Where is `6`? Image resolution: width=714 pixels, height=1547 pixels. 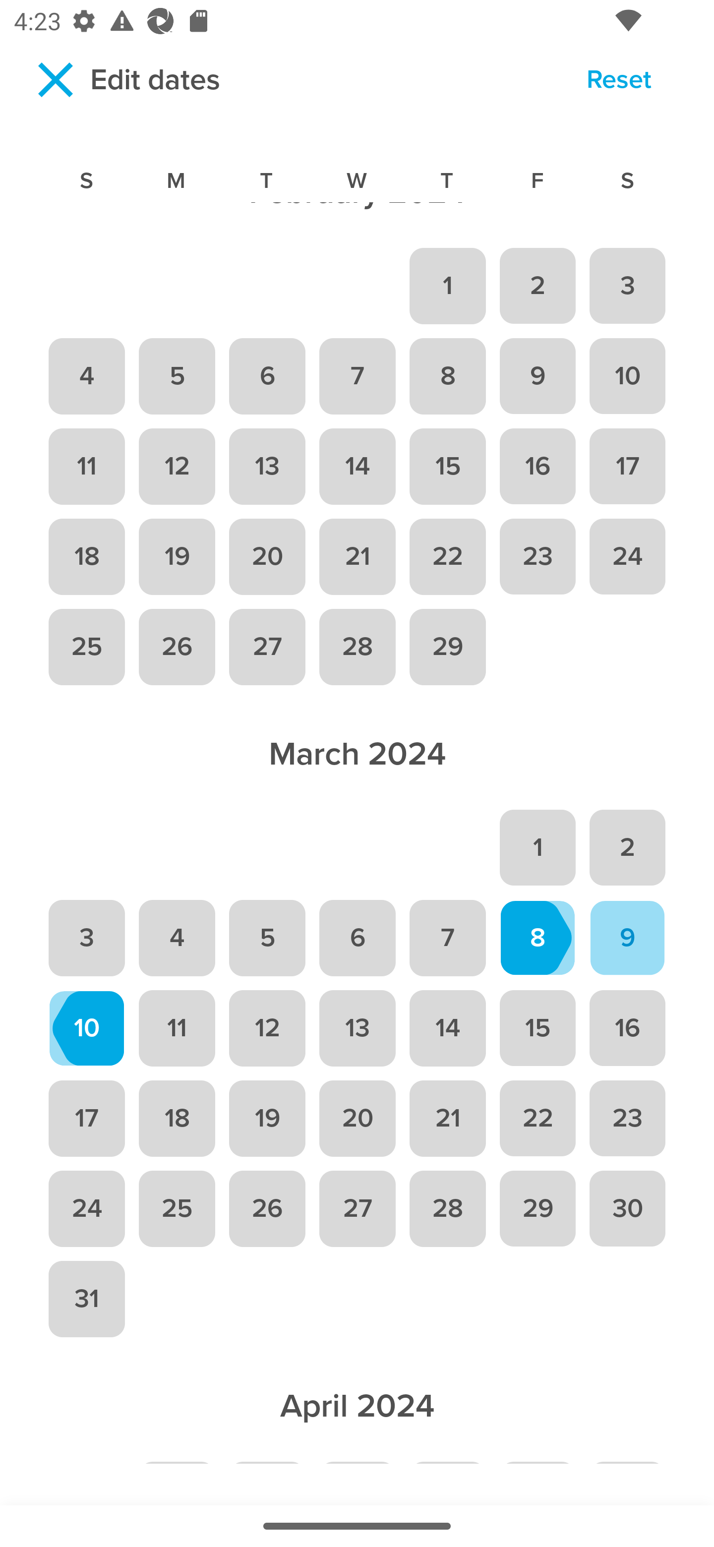
6 is located at coordinates (357, 937).